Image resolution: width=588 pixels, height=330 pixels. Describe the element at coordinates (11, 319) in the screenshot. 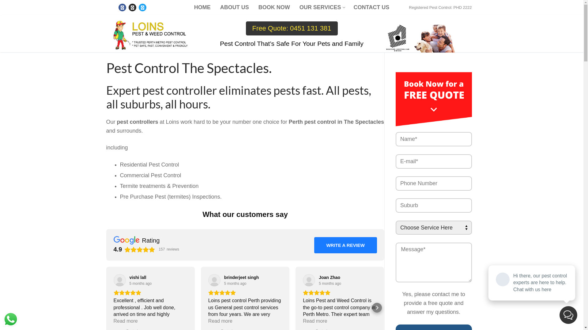

I see `WhatsApp us` at that location.